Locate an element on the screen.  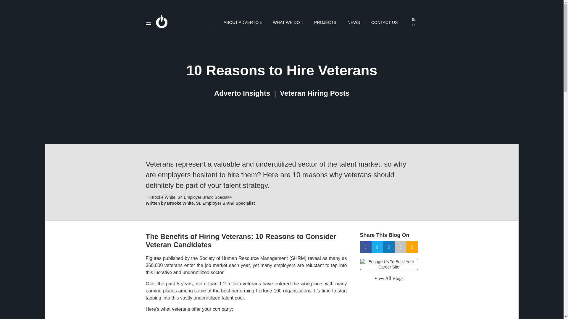
WHAT WE DO is located at coordinates (288, 22).